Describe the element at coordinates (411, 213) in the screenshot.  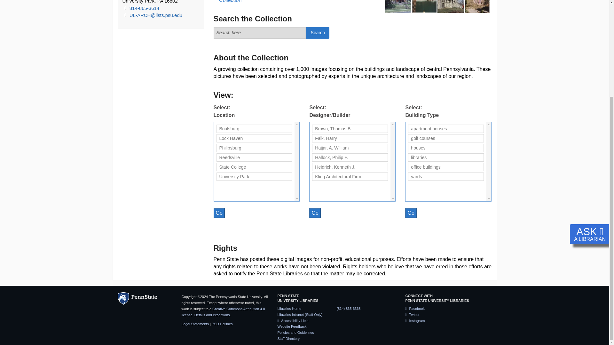
I see `Go` at that location.